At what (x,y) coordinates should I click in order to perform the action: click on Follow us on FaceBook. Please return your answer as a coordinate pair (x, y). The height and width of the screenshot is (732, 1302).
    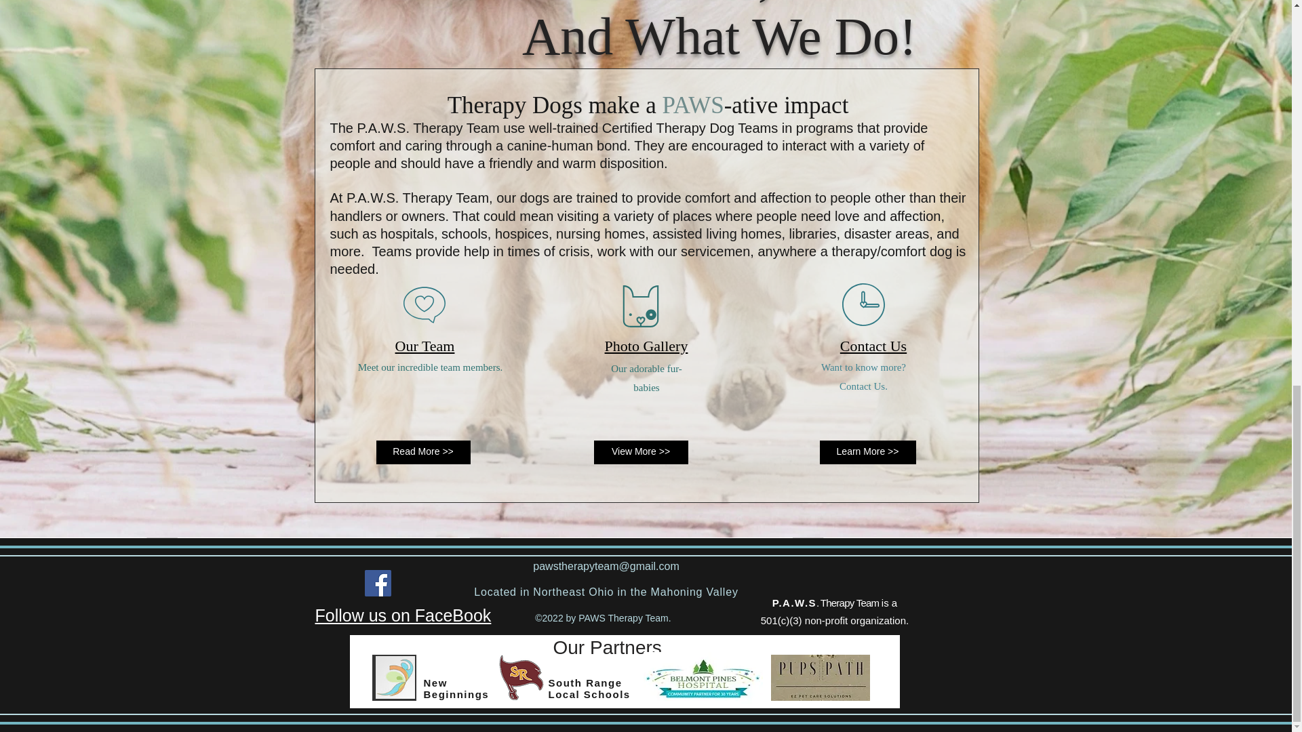
    Looking at the image, I should click on (403, 615).